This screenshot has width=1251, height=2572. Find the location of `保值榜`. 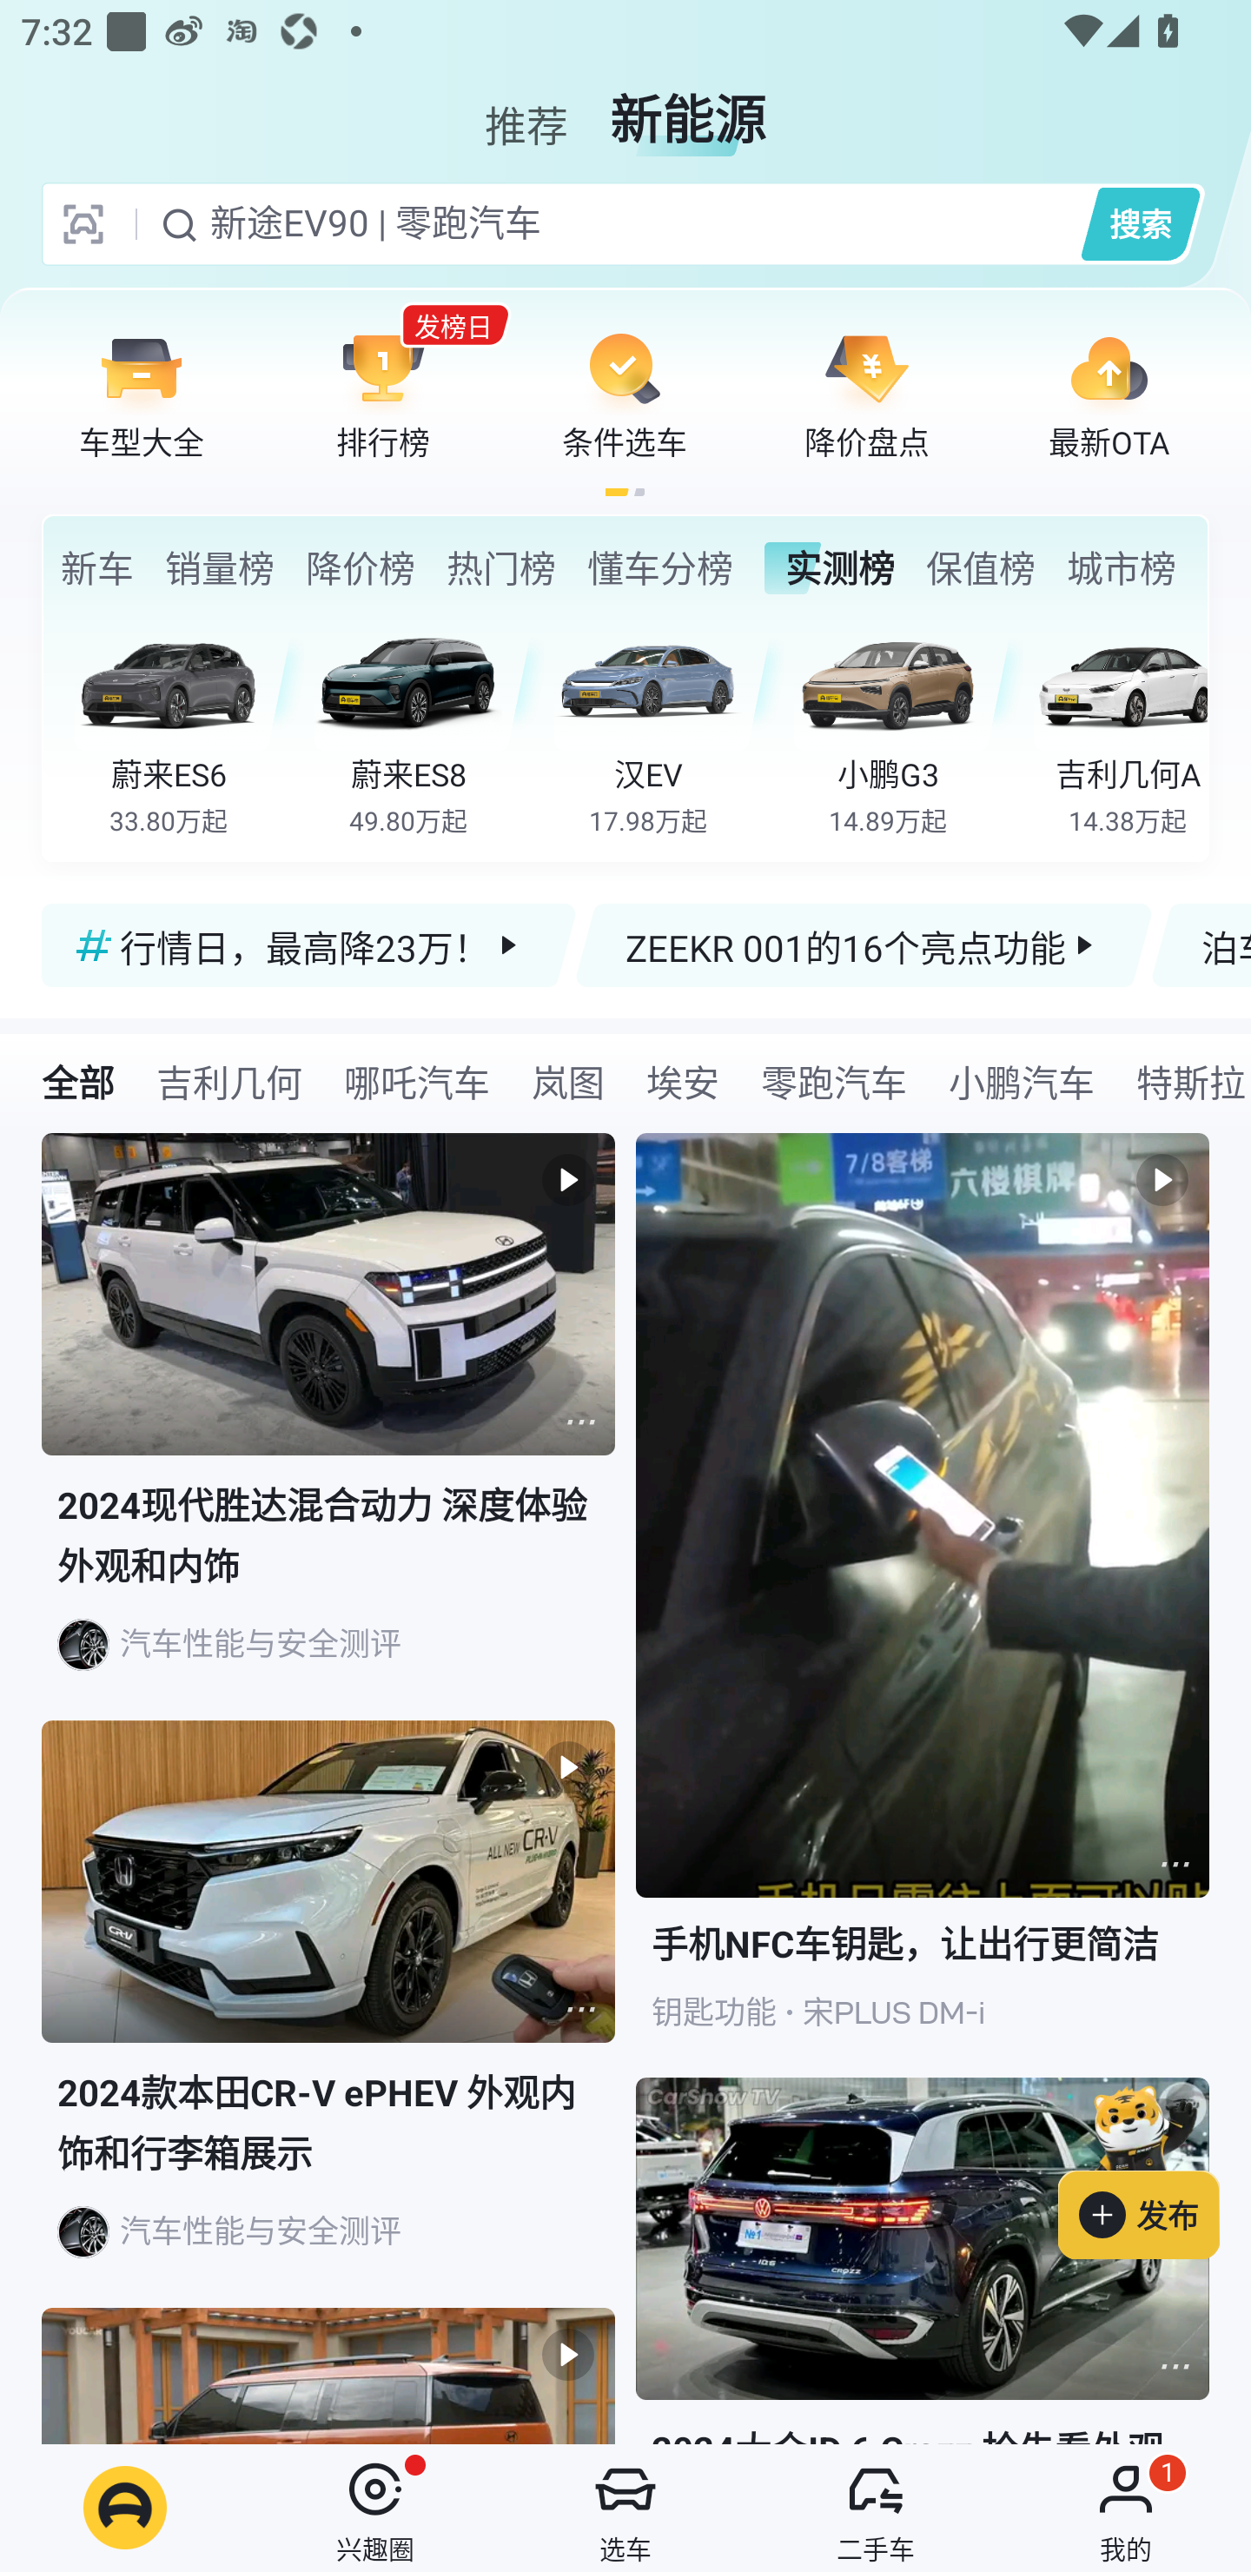

保值榜 is located at coordinates (980, 568).